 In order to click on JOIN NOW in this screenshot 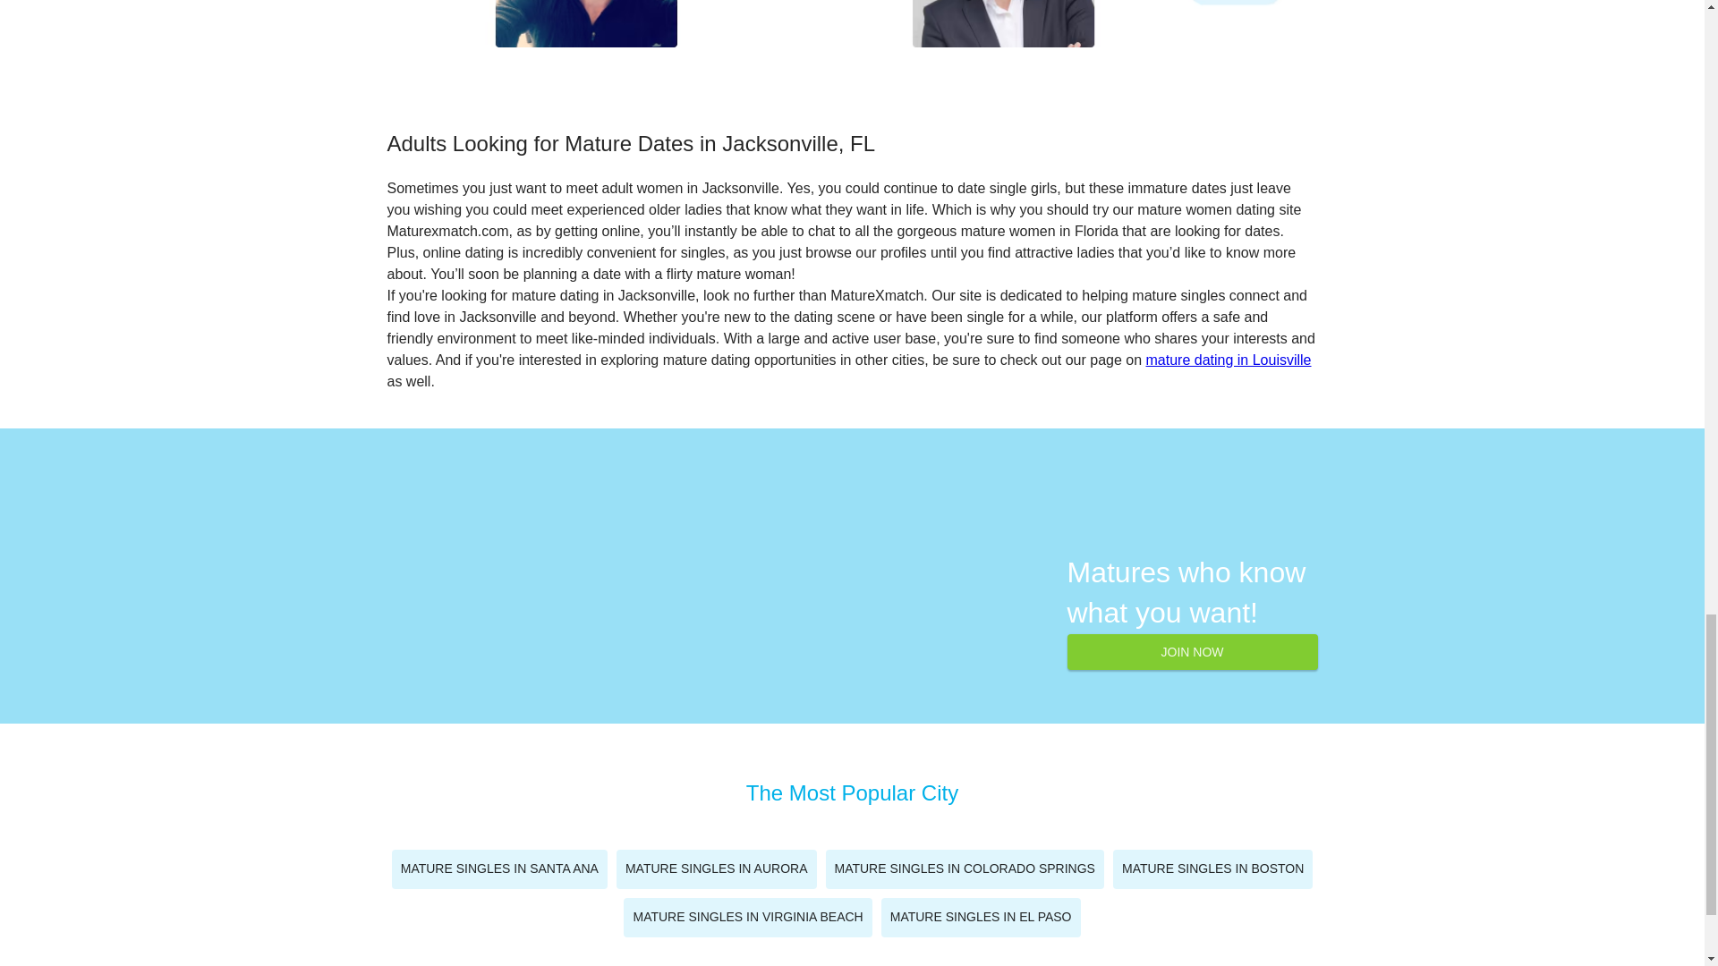, I will do `click(1192, 651)`.